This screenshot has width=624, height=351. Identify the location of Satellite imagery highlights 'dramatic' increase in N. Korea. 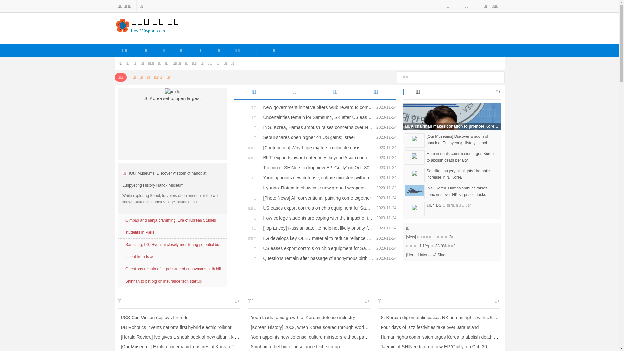
(461, 174).